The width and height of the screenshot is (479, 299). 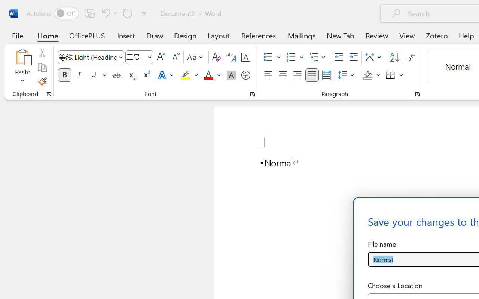 What do you see at coordinates (48, 35) in the screenshot?
I see `Home` at bounding box center [48, 35].